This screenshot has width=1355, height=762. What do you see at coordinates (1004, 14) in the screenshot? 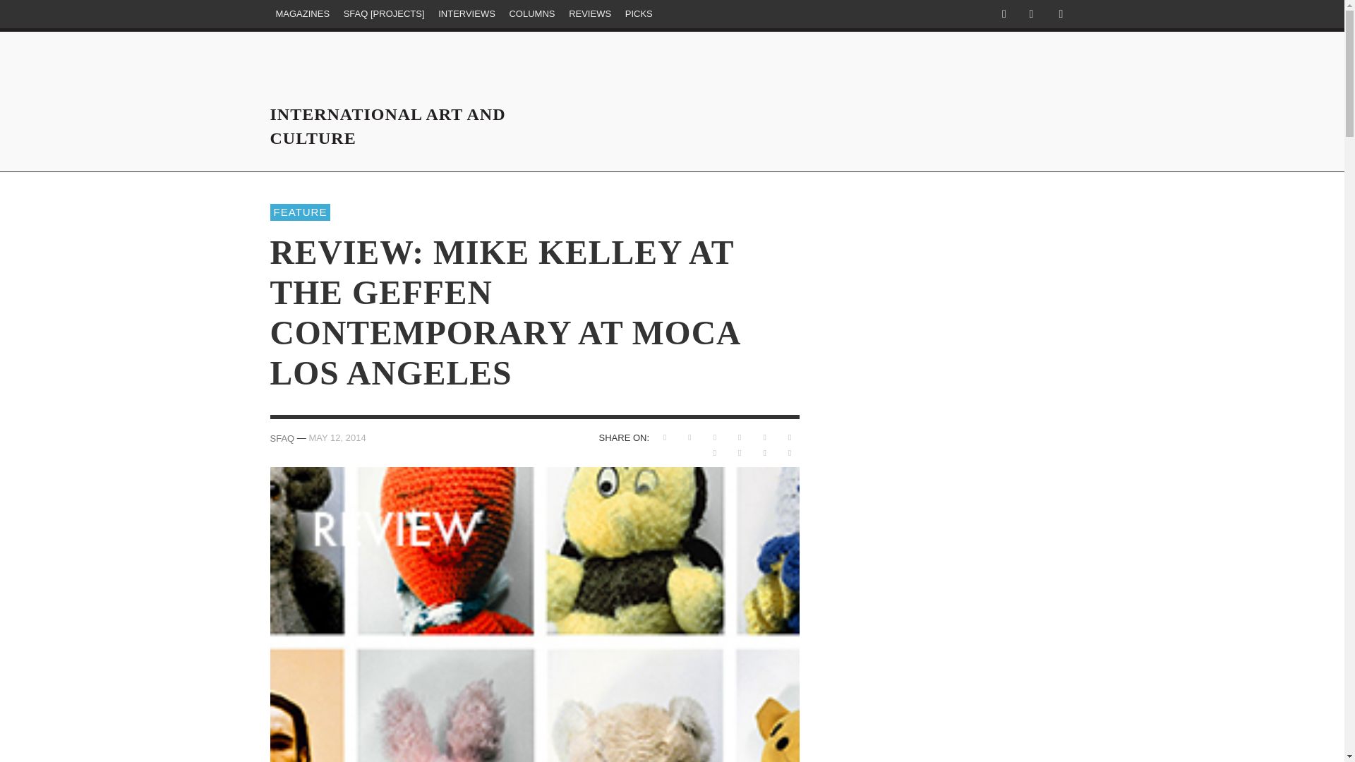
I see `Facebook` at bounding box center [1004, 14].